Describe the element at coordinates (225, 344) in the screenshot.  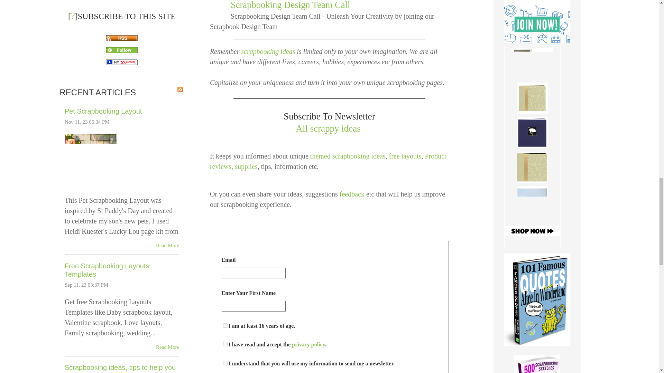
I see `on` at that location.